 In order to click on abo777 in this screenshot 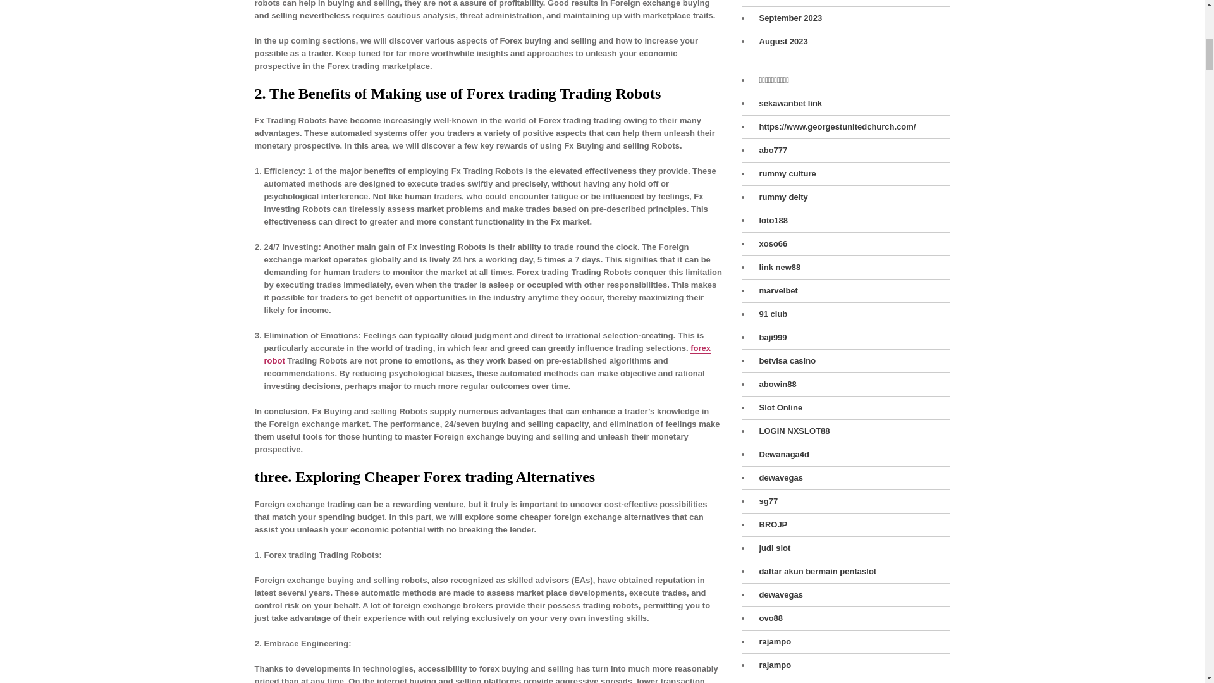, I will do `click(769, 151)`.